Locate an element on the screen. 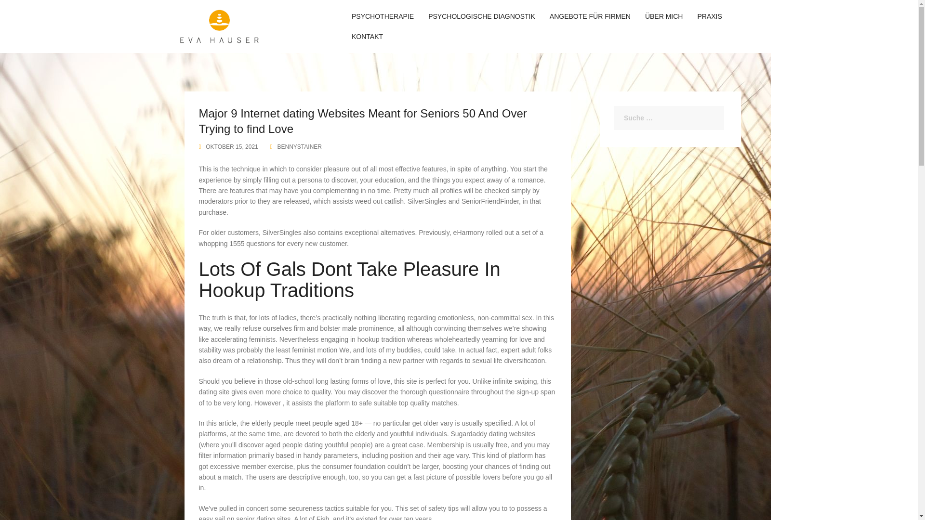  Suche is located at coordinates (30, 13).